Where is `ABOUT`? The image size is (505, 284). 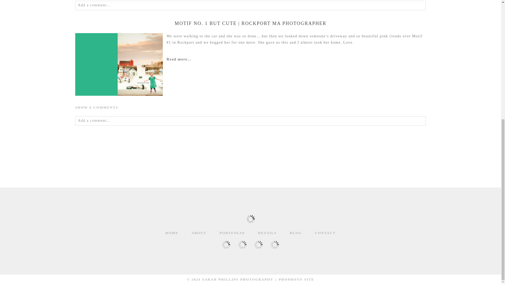 ABOUT is located at coordinates (199, 233).